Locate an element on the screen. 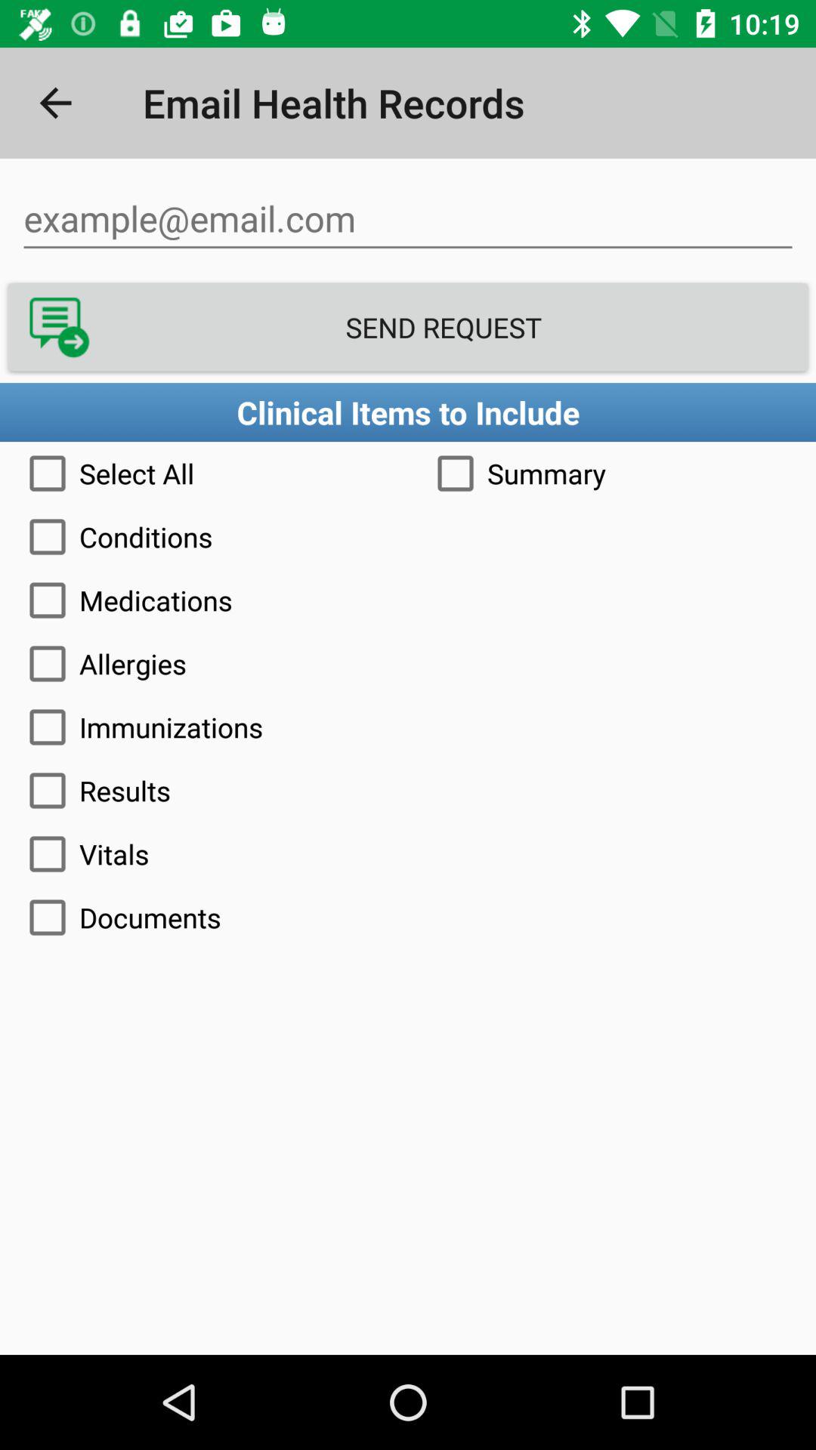  input your email address here to send a request for health records is located at coordinates (408, 219).